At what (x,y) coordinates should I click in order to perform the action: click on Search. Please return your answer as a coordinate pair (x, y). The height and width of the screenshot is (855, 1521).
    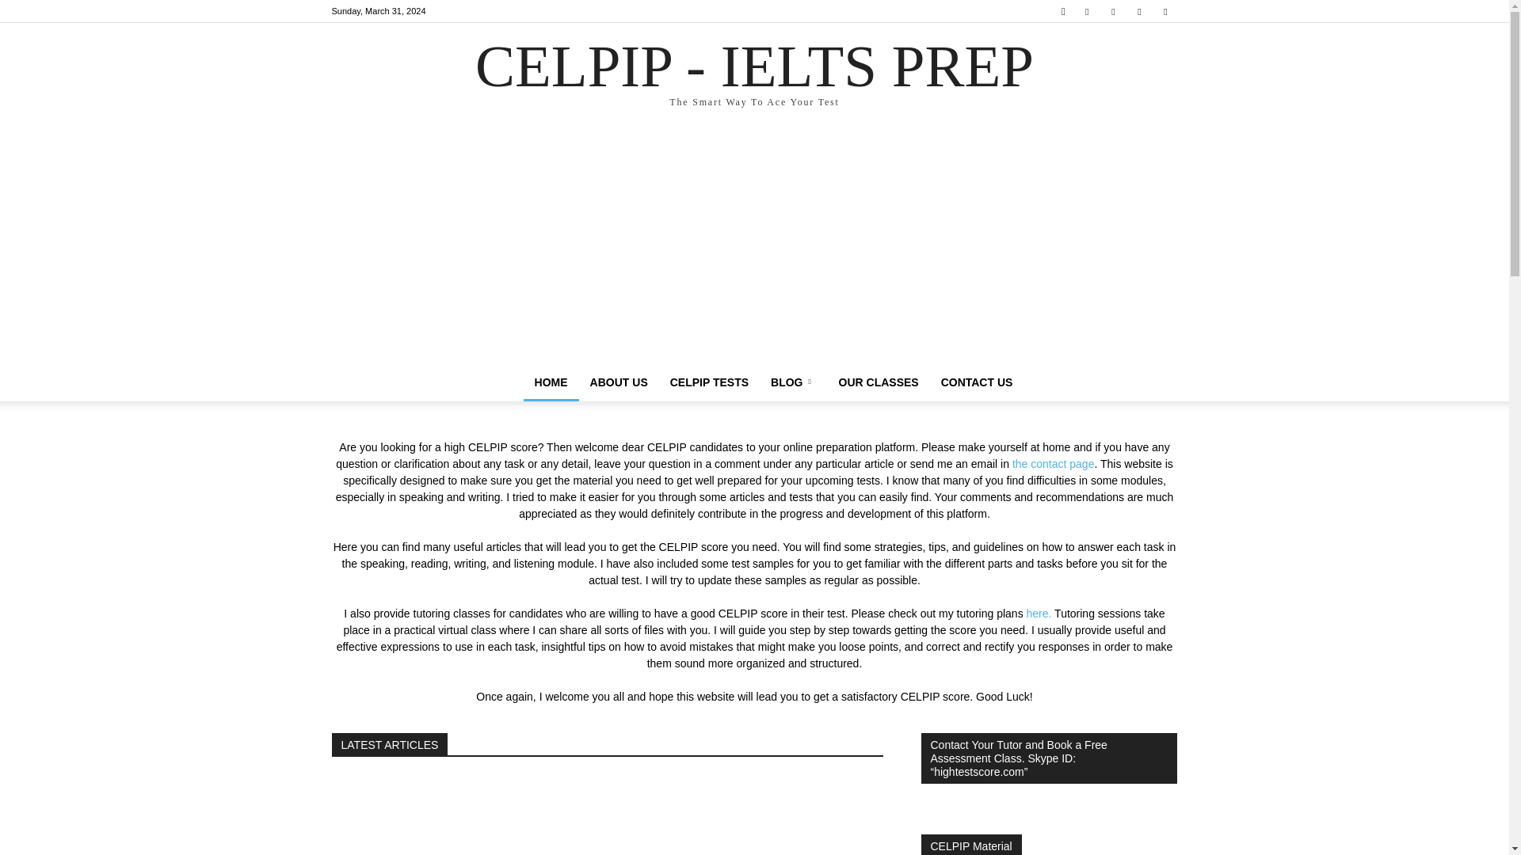
    Looking at the image, I should click on (1133, 67).